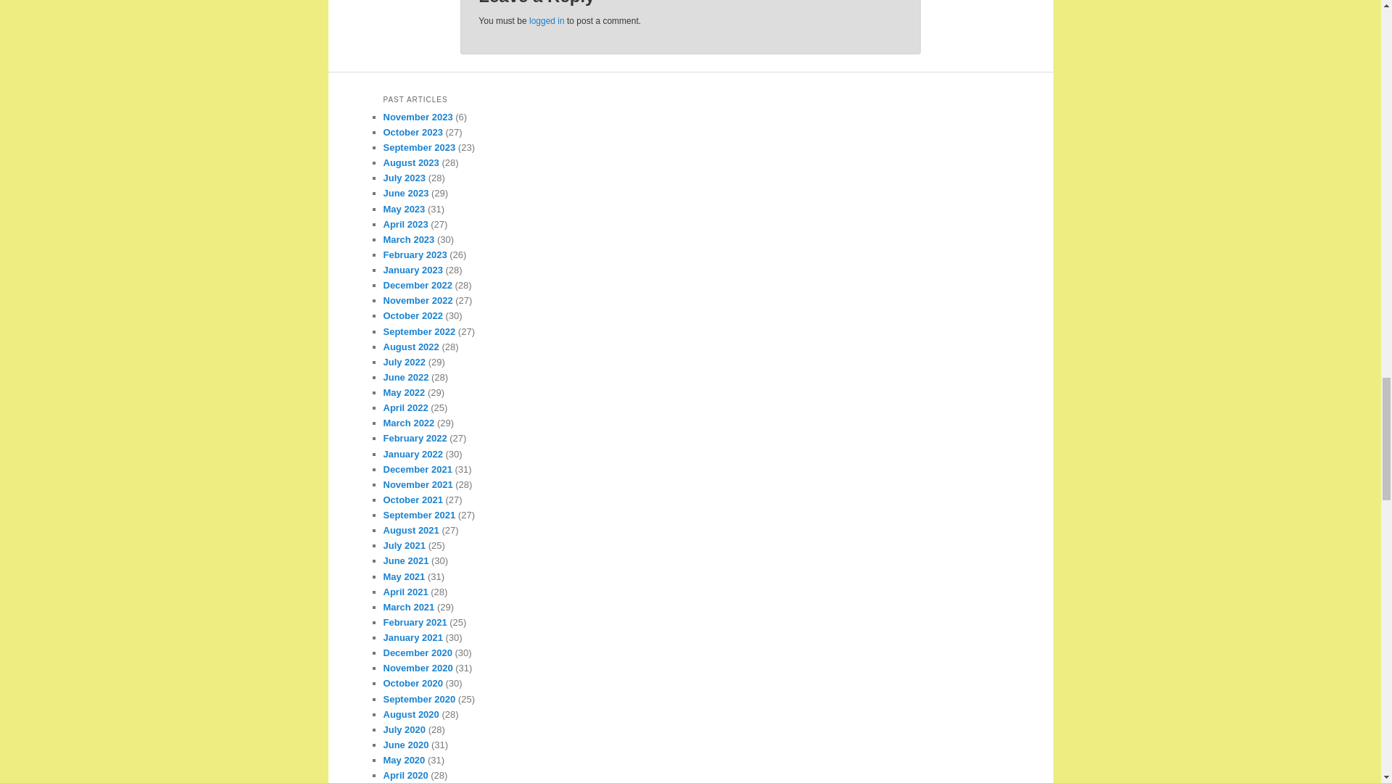 The height and width of the screenshot is (783, 1392). I want to click on December 2022, so click(417, 284).